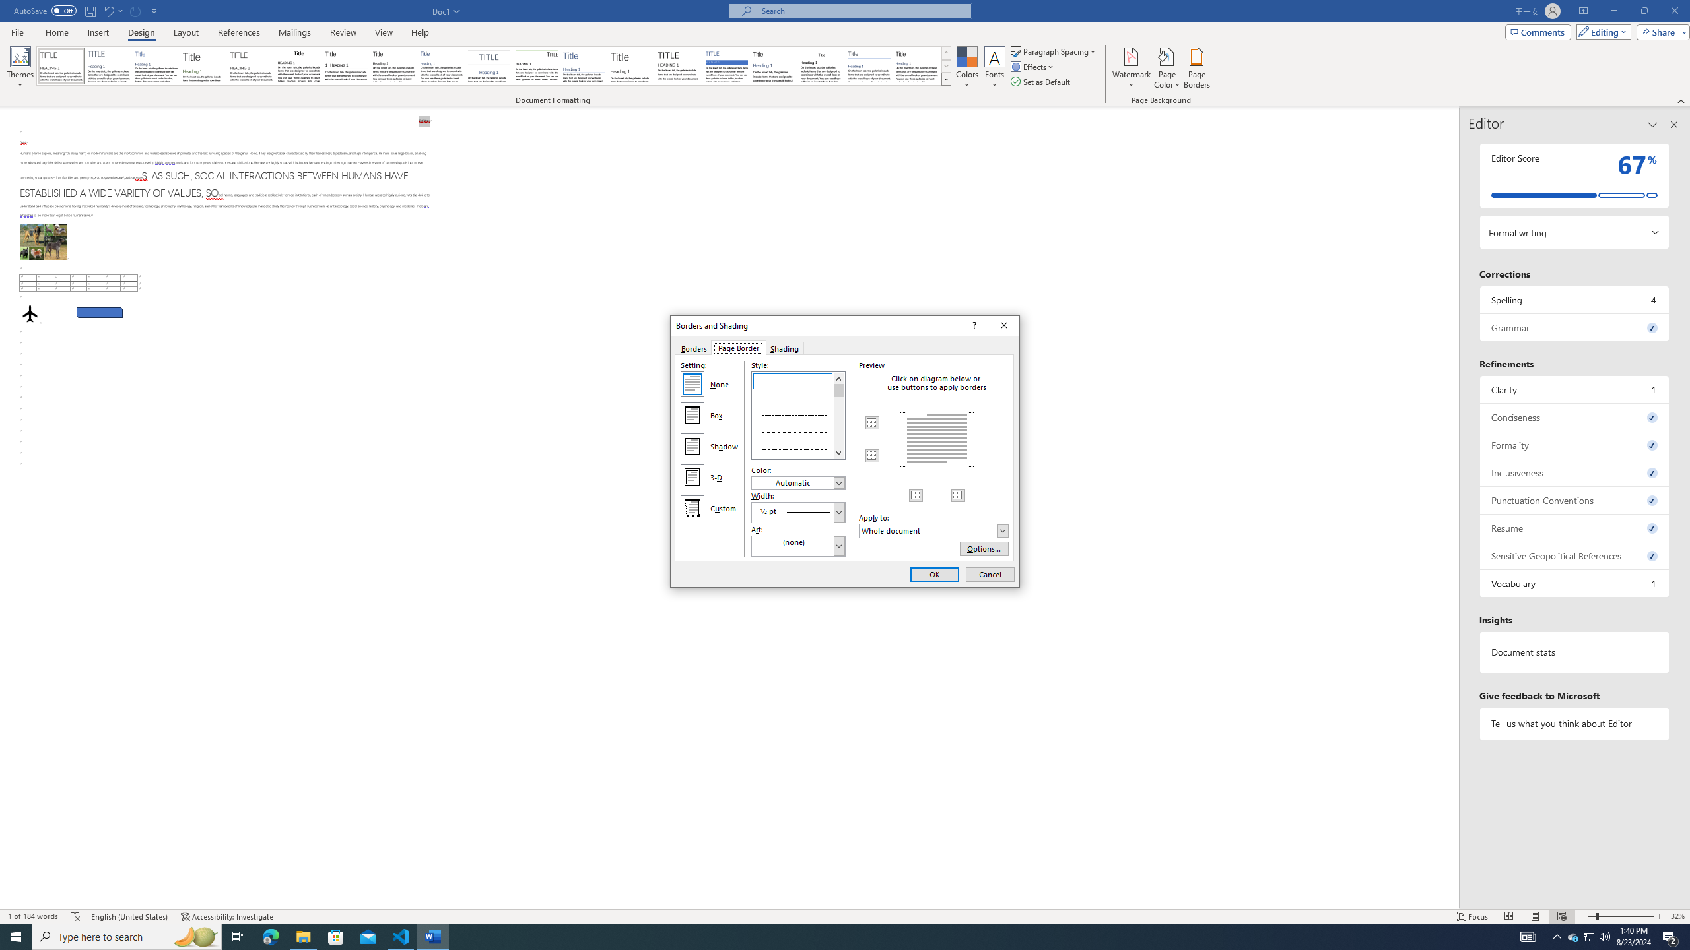 The image size is (1690, 950). What do you see at coordinates (298, 66) in the screenshot?
I see `Black & White (Classic)` at bounding box center [298, 66].